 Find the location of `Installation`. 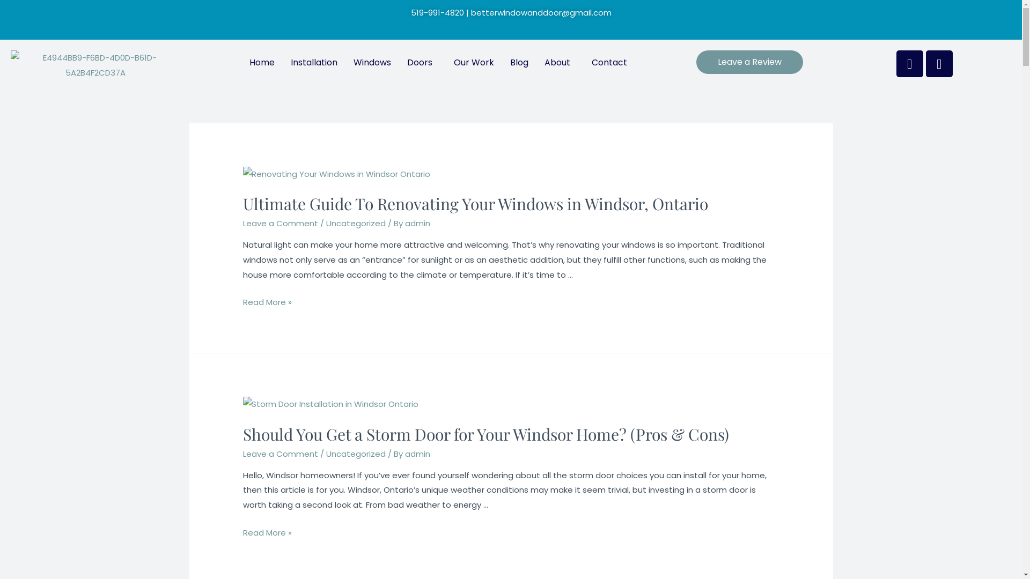

Installation is located at coordinates (314, 63).